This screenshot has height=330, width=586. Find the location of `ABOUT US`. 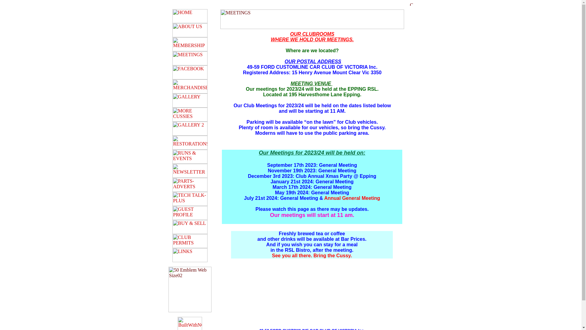

ABOUT US is located at coordinates (190, 30).